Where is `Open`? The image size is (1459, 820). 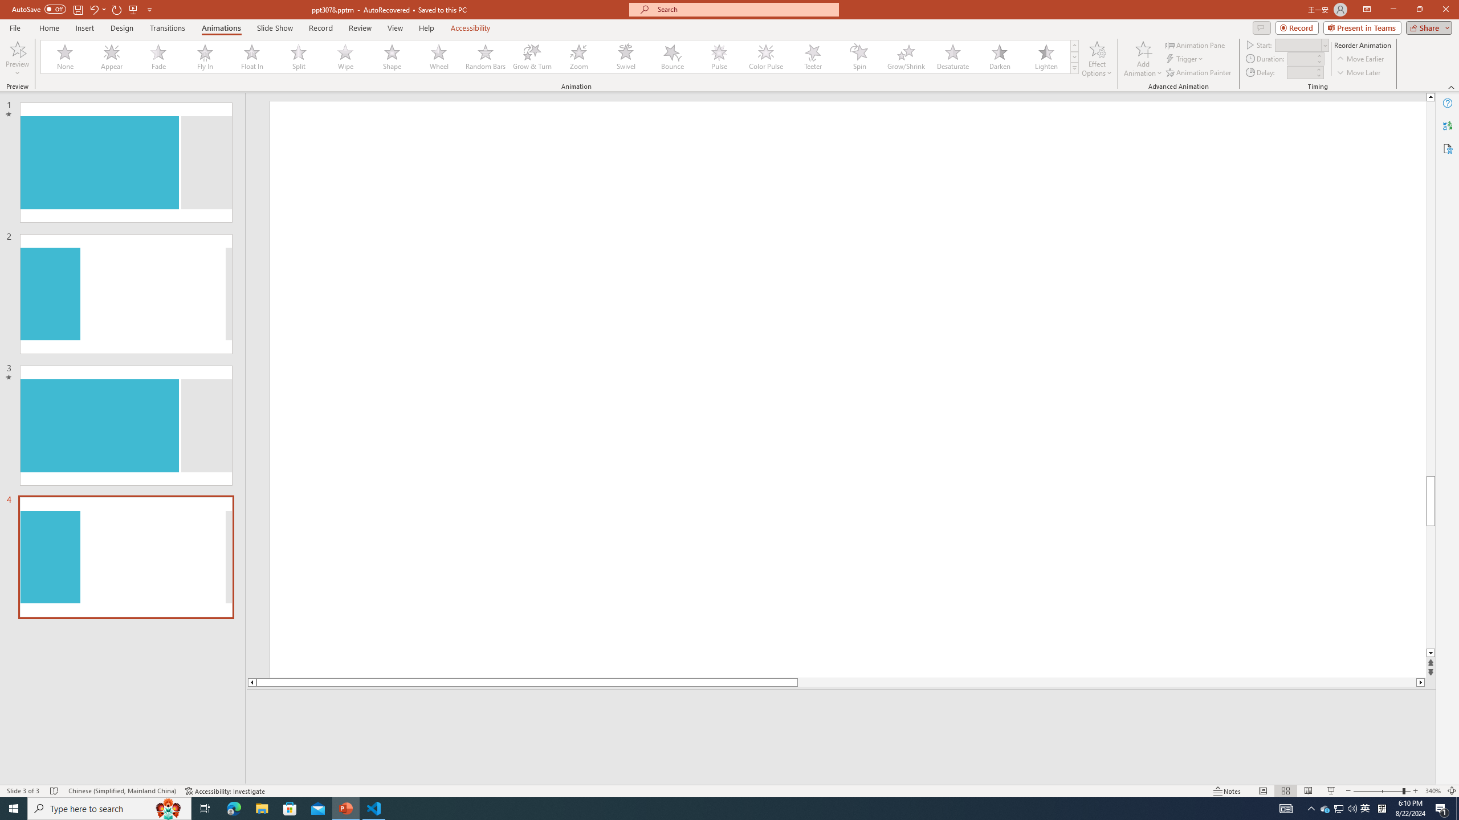
Open is located at coordinates (1324, 45).